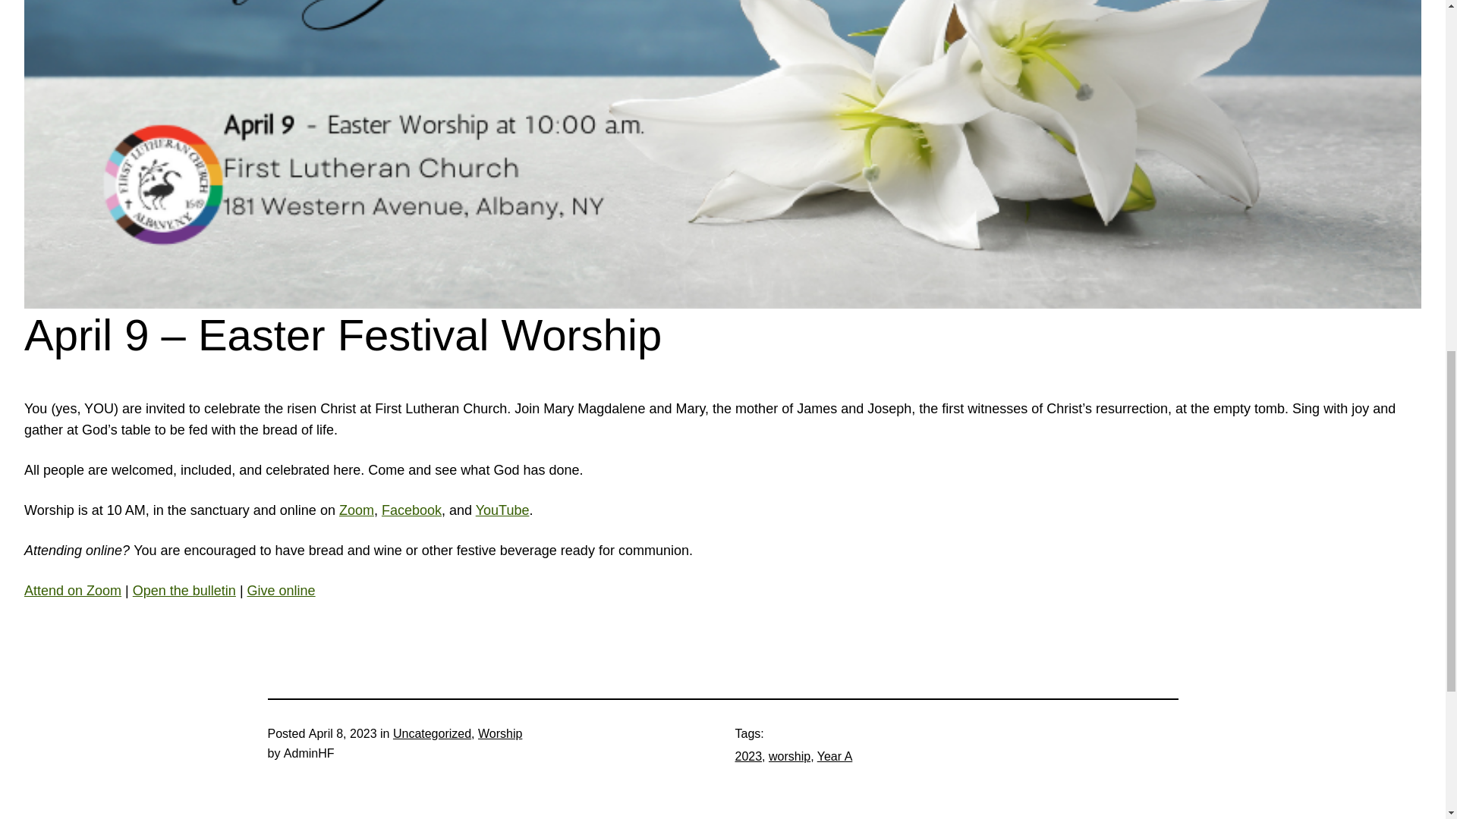 The image size is (1457, 819). What do you see at coordinates (411, 510) in the screenshot?
I see `Facebook` at bounding box center [411, 510].